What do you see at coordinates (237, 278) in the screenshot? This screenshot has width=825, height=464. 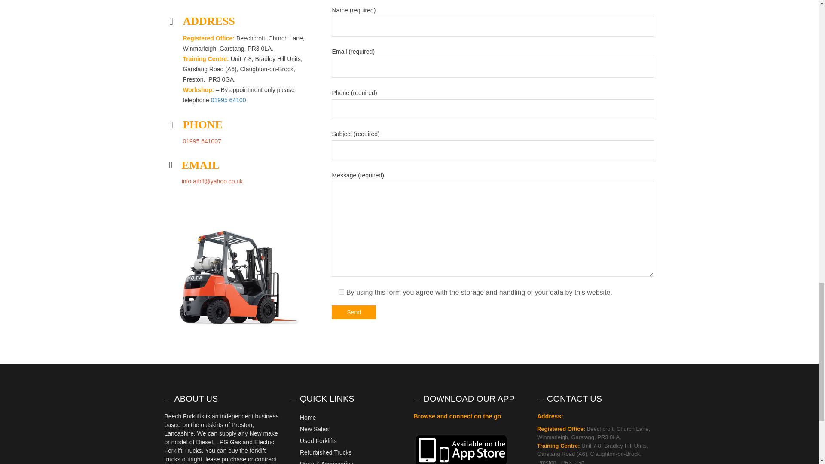 I see `driver cpc training` at bounding box center [237, 278].